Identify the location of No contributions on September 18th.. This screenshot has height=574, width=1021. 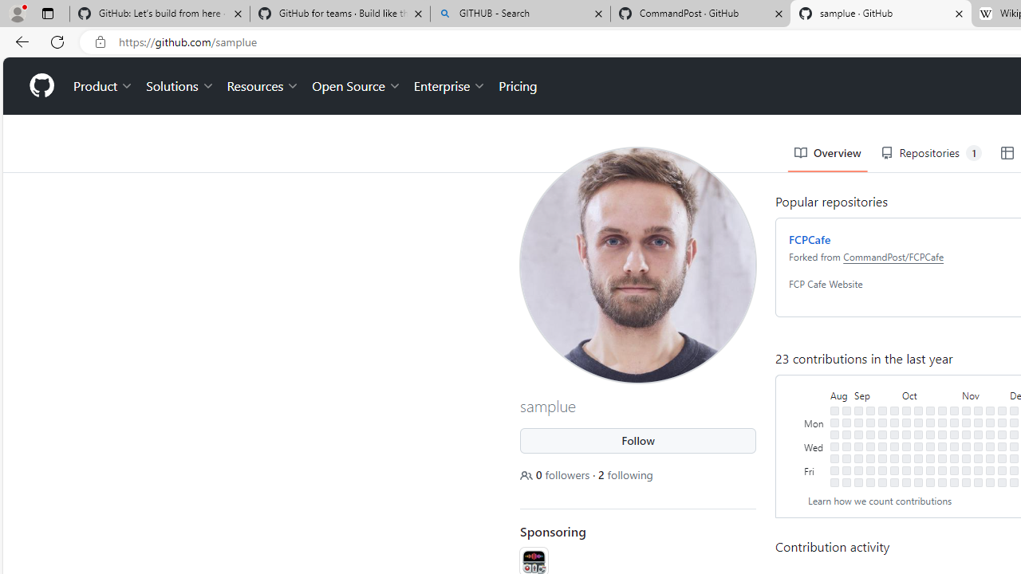
(882, 423).